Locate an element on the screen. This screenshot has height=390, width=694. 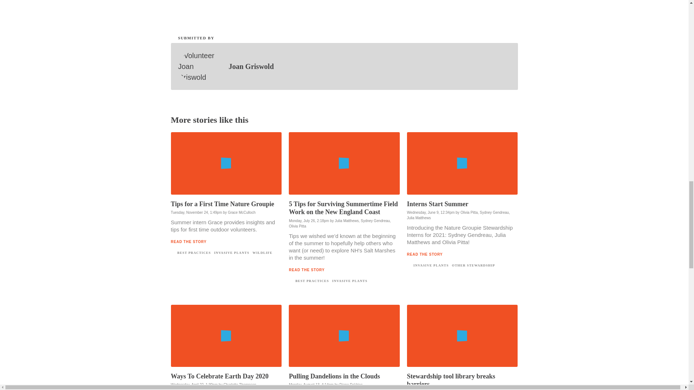
BEST PRACTICES is located at coordinates (194, 253).